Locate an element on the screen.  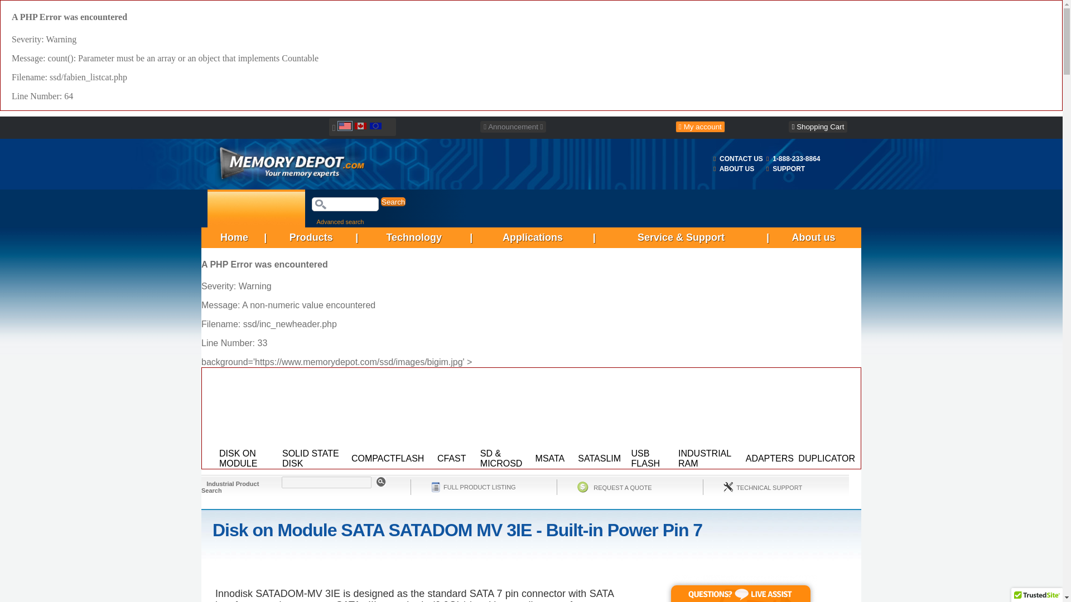
My account is located at coordinates (700, 127).